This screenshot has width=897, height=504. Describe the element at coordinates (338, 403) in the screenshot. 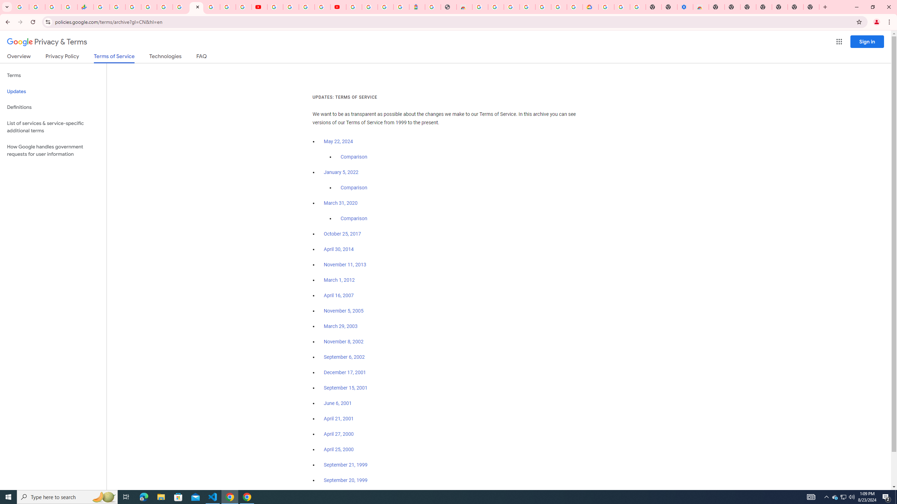

I see `June 6, 2001` at that location.